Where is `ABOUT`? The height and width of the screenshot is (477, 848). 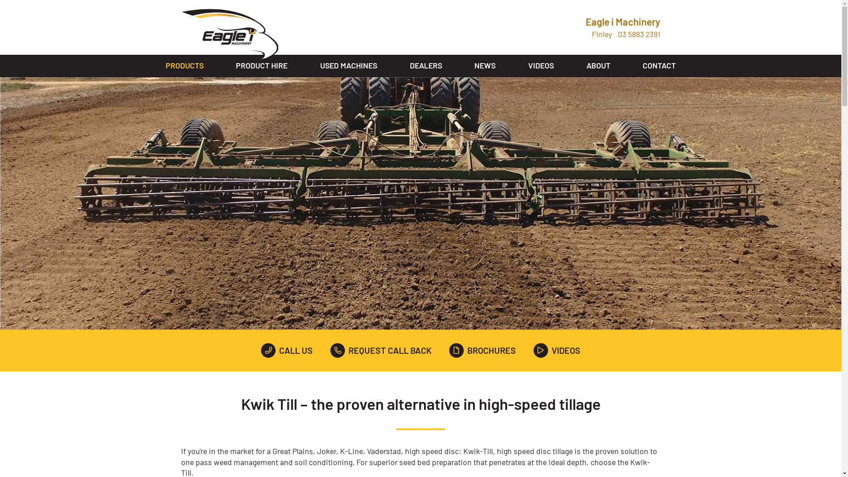
ABOUT is located at coordinates (598, 66).